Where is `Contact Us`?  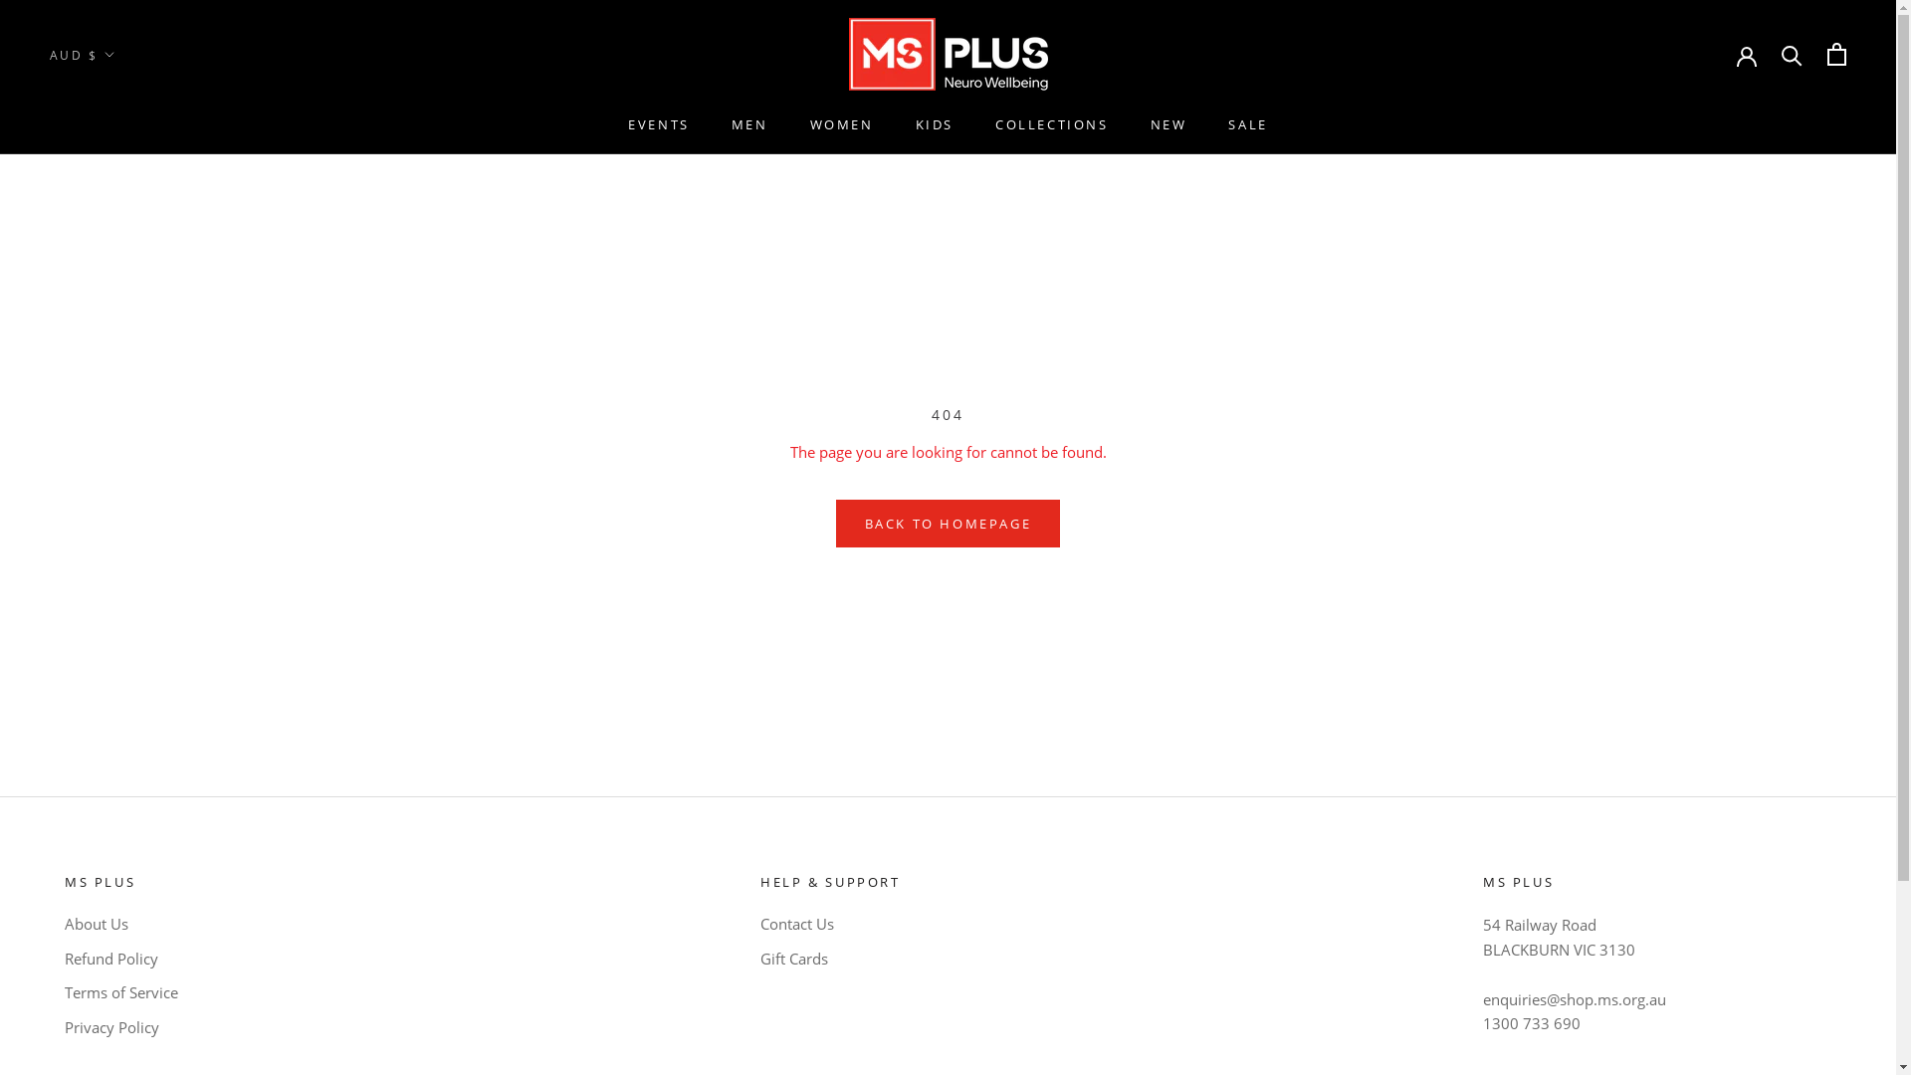
Contact Us is located at coordinates (830, 924).